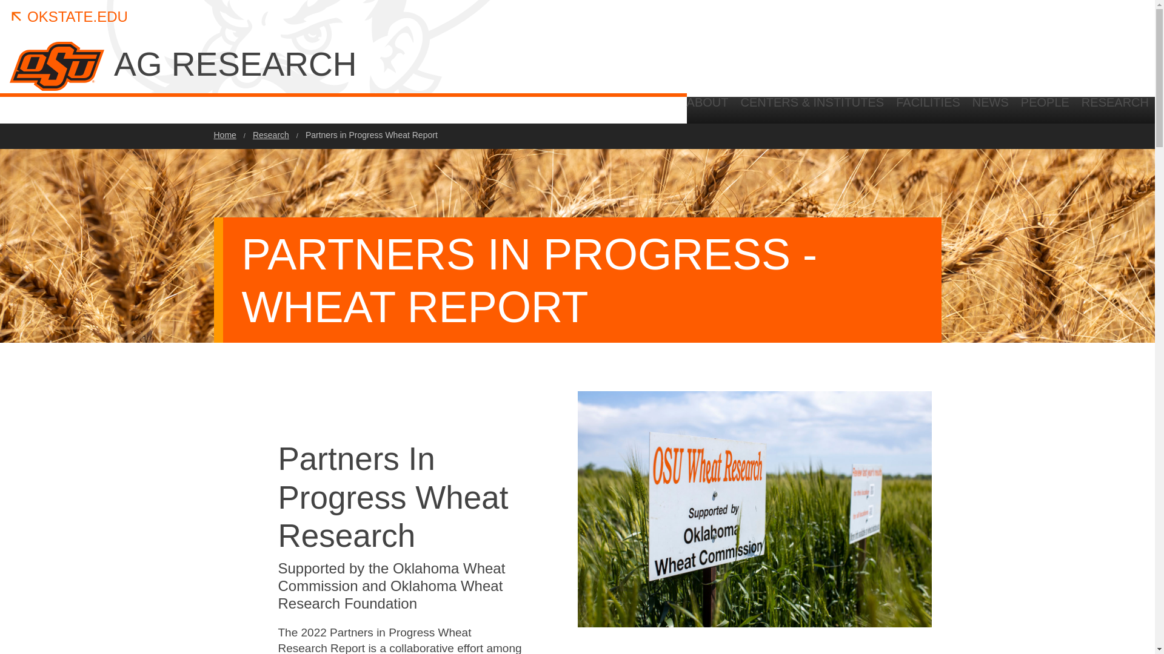  Describe the element at coordinates (382, 64) in the screenshot. I see `AG RESEARCH` at that location.